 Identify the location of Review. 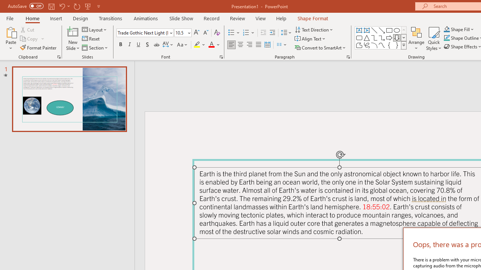
(237, 18).